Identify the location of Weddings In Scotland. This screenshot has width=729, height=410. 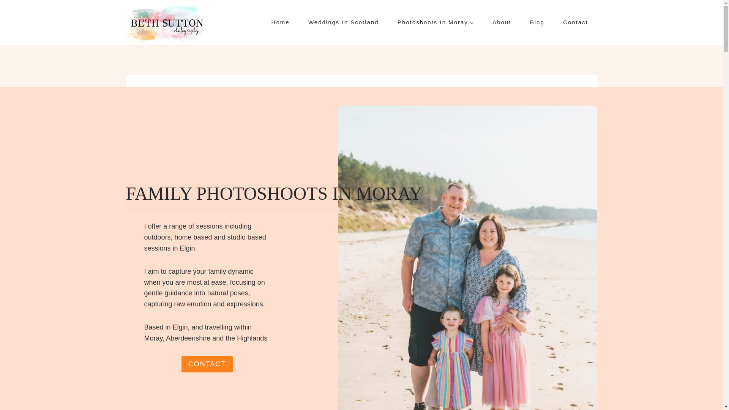
(343, 22).